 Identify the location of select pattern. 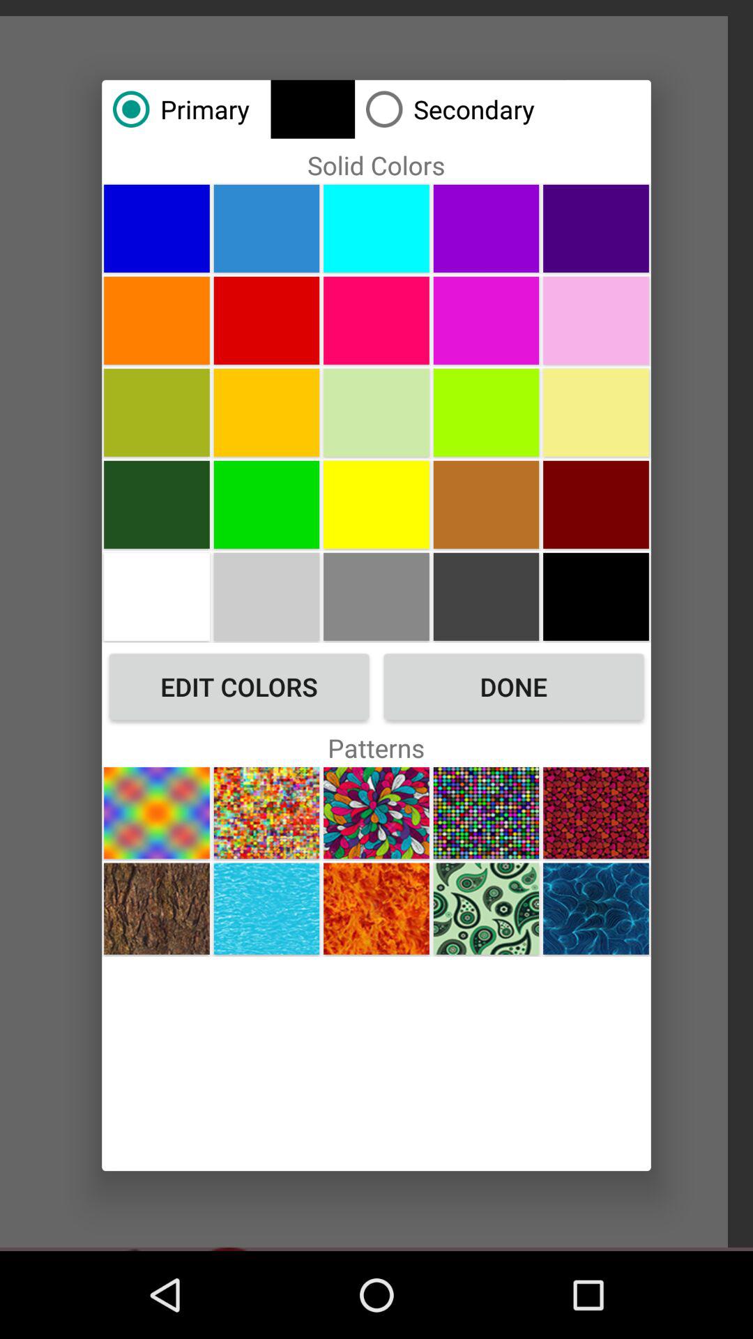
(376, 813).